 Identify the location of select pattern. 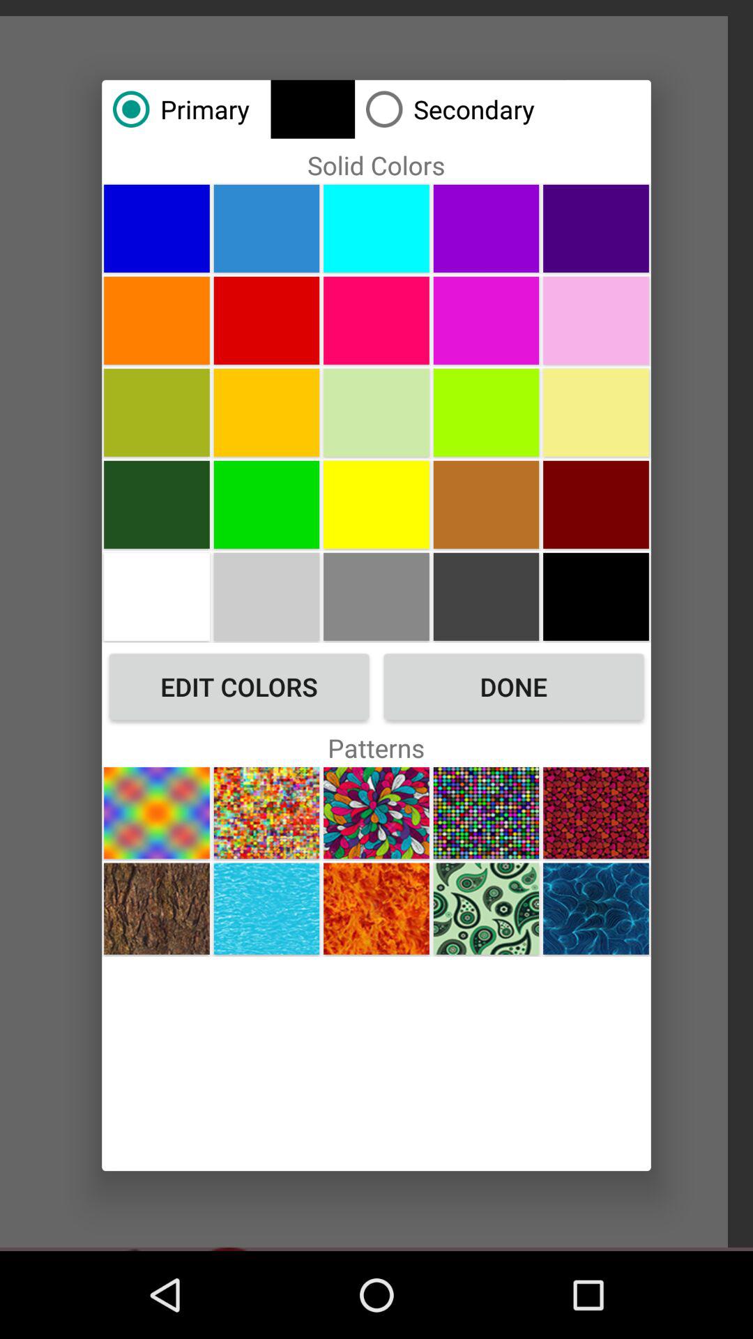
(376, 813).